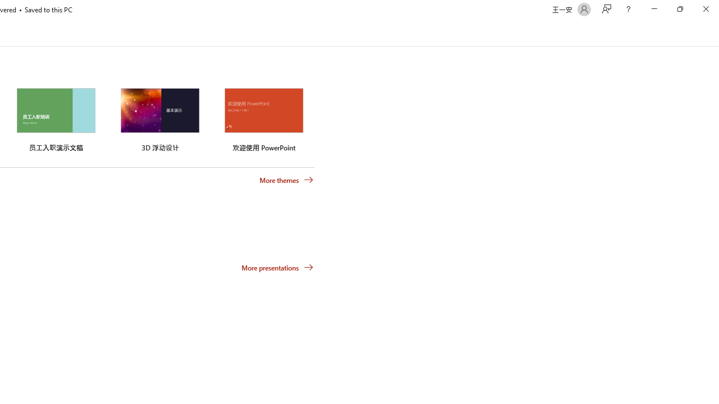  Describe the element at coordinates (277, 267) in the screenshot. I see `More presentations` at that location.